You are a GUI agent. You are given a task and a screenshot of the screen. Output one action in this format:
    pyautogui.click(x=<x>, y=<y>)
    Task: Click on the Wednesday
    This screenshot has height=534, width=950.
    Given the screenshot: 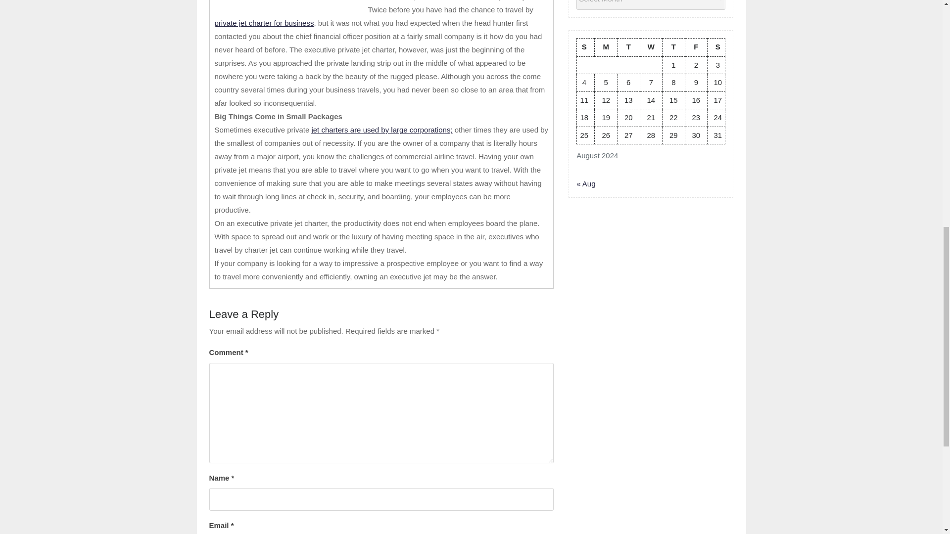 What is the action you would take?
    pyautogui.click(x=651, y=47)
    